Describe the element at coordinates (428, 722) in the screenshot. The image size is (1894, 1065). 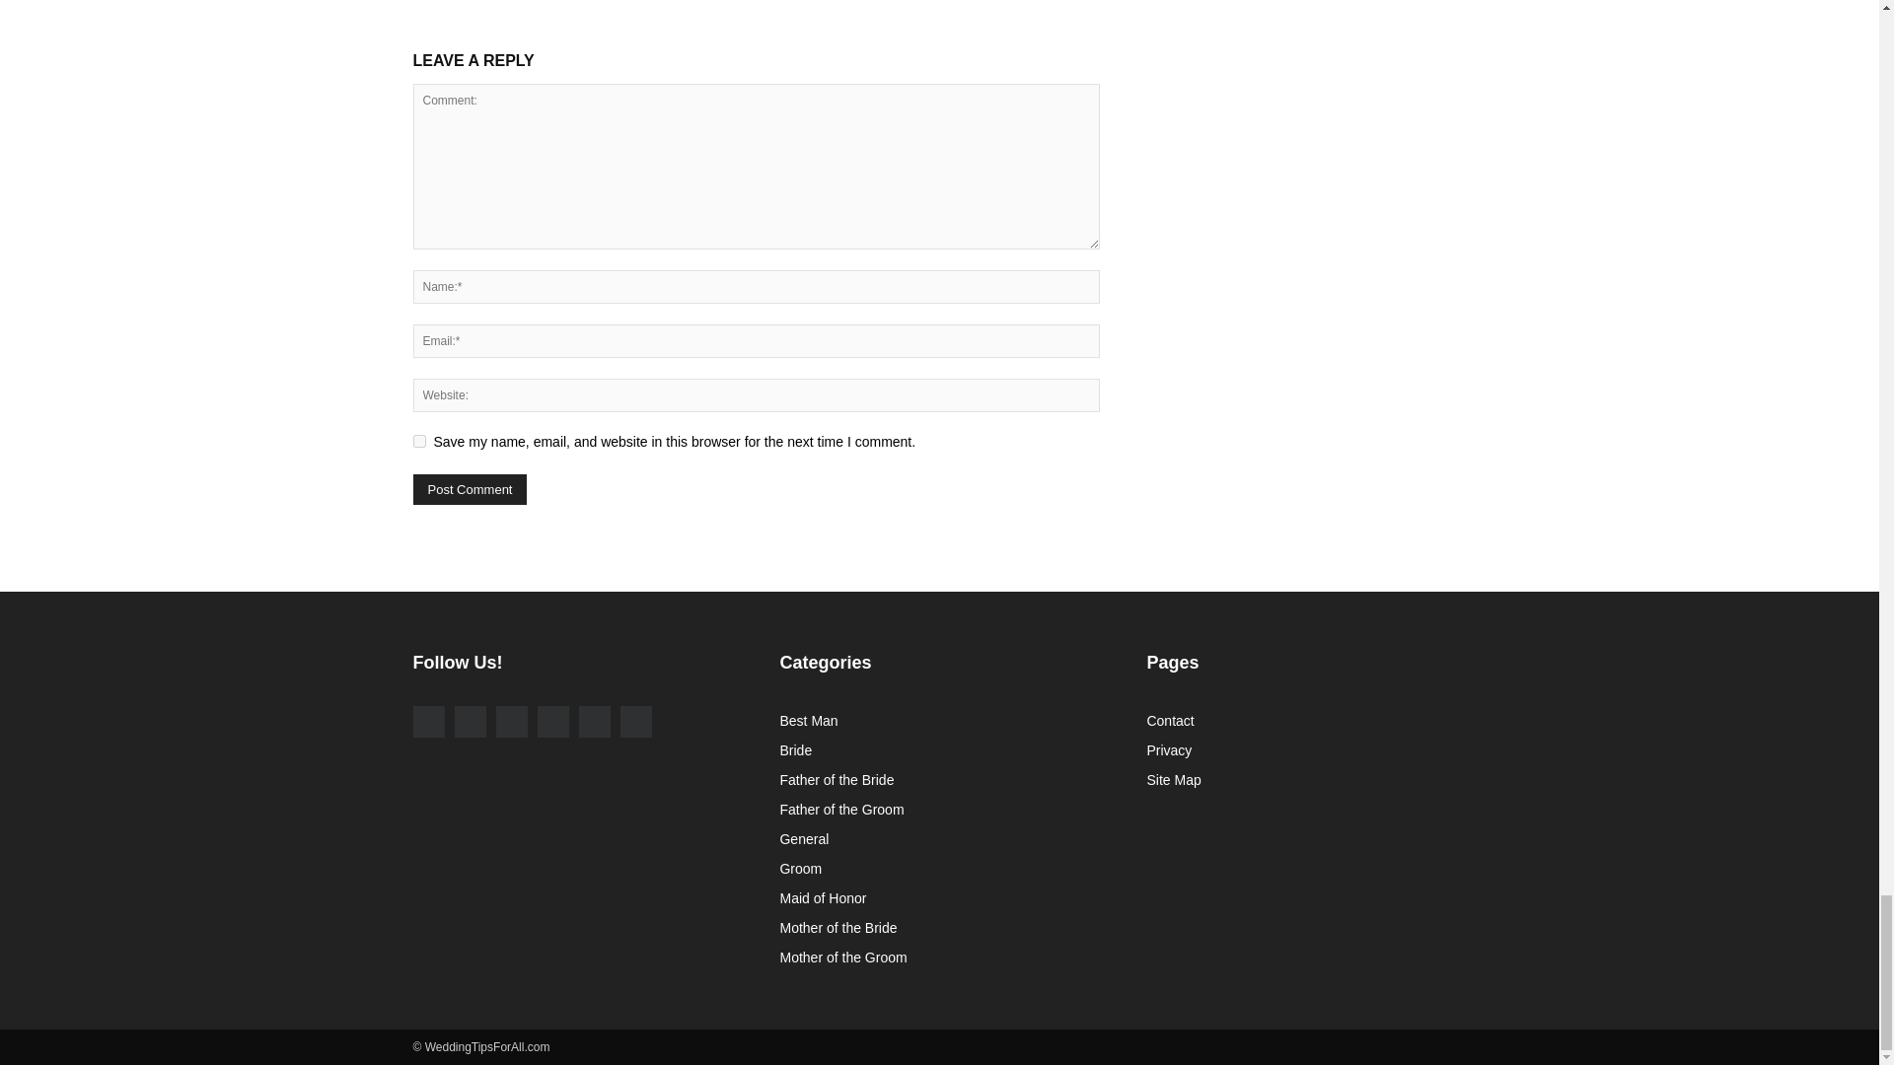
I see `Follow Us on Facebook` at that location.